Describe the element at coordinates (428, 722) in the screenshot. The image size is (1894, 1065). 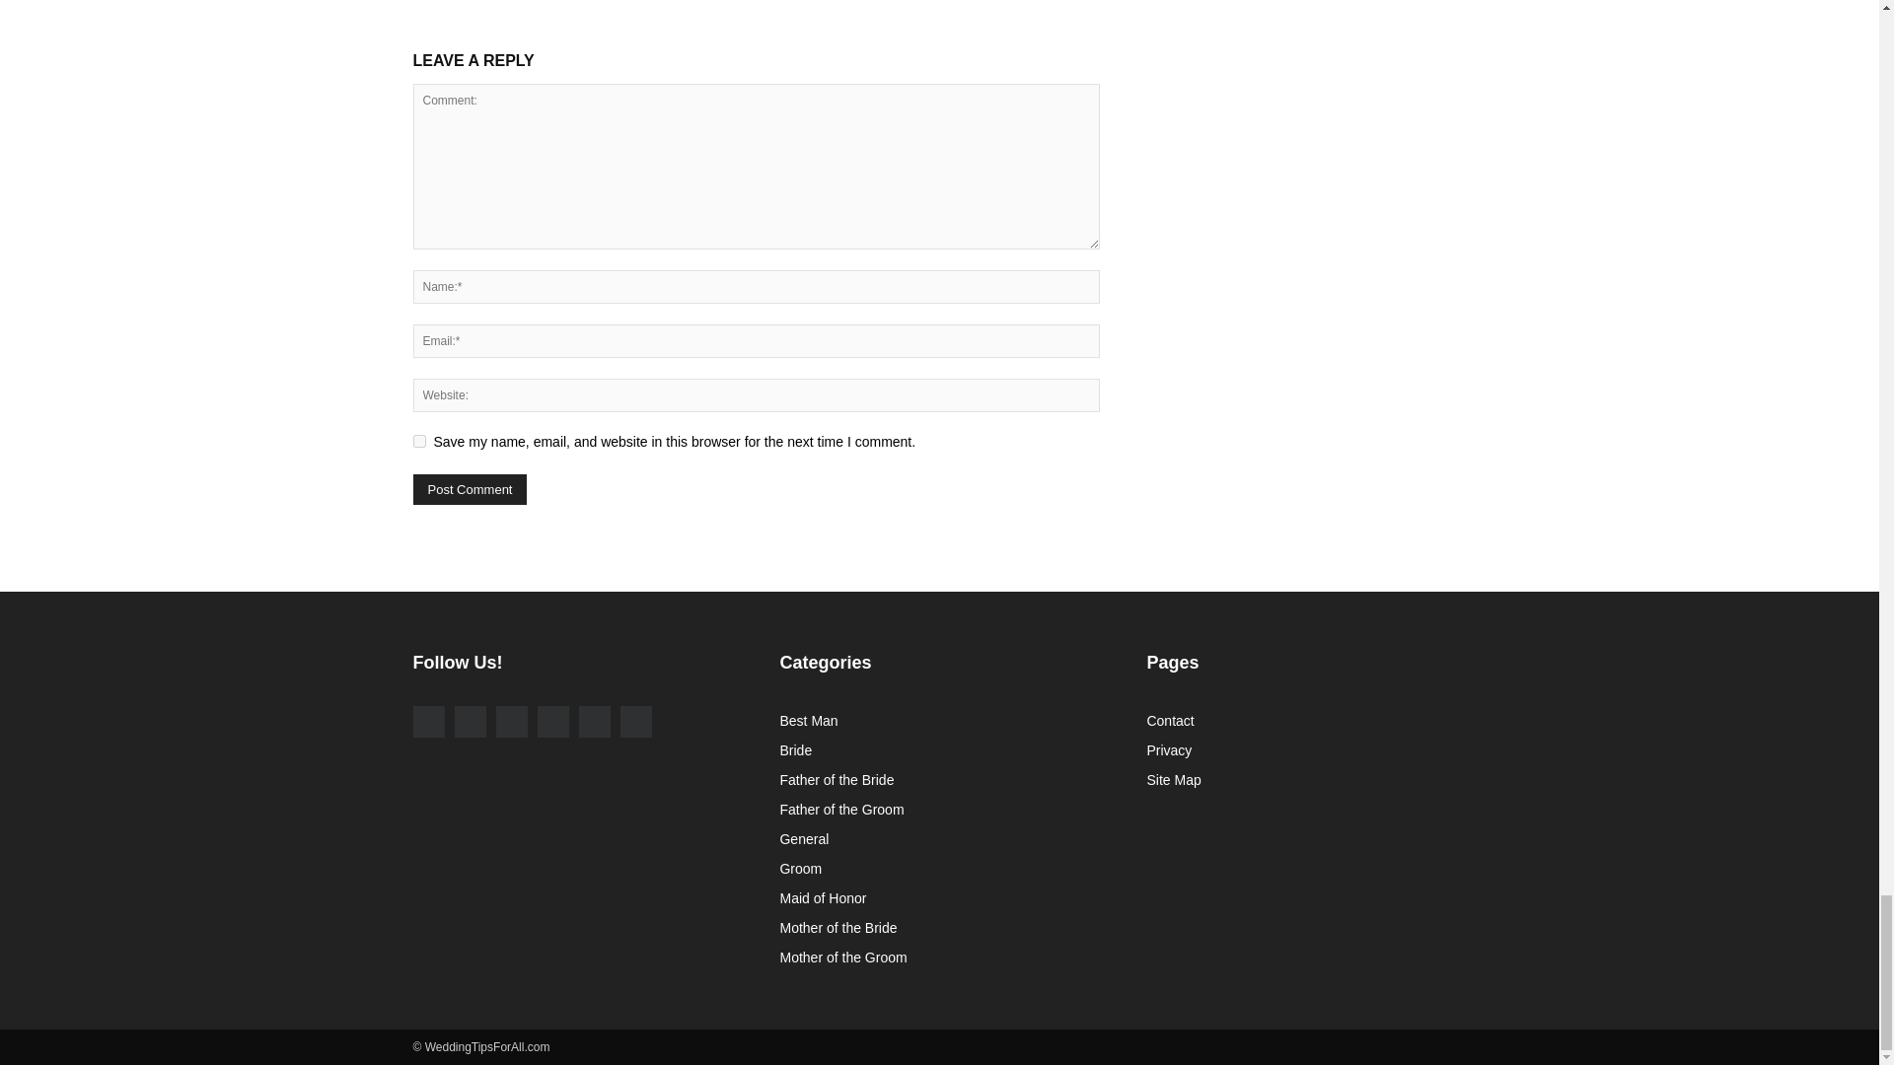
I see `Follow Us on Facebook` at that location.